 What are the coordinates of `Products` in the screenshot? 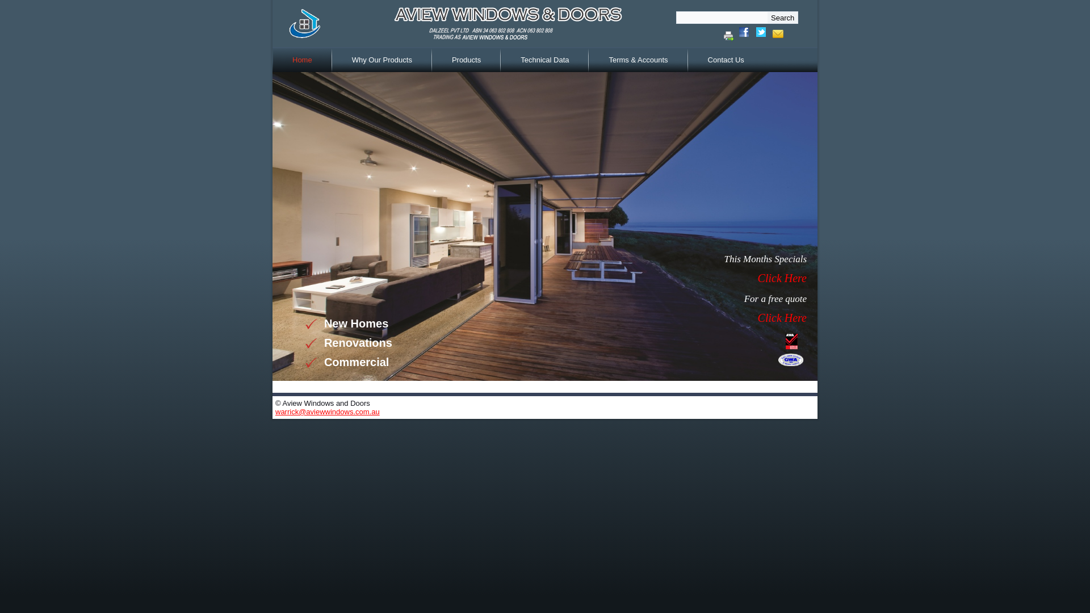 It's located at (467, 60).